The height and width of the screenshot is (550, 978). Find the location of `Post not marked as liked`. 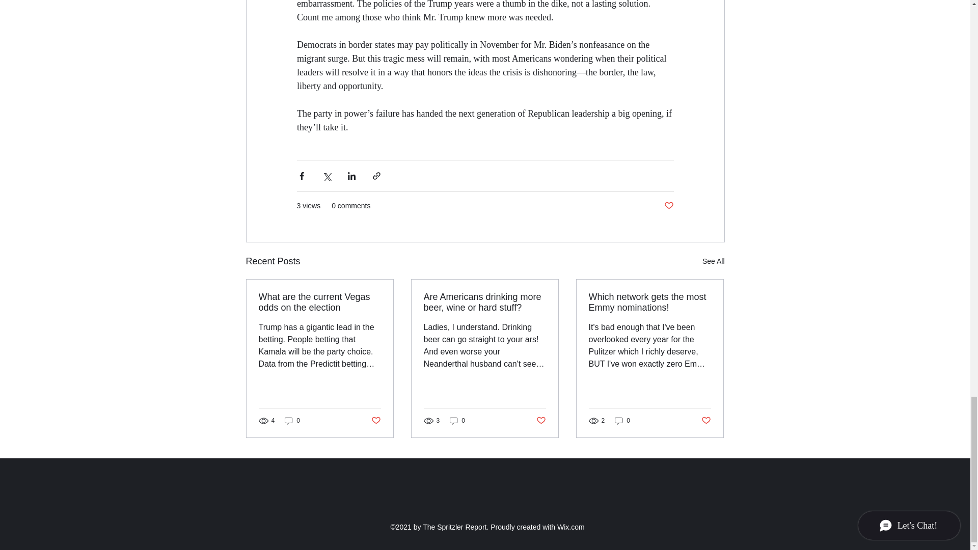

Post not marked as liked is located at coordinates (375, 420).